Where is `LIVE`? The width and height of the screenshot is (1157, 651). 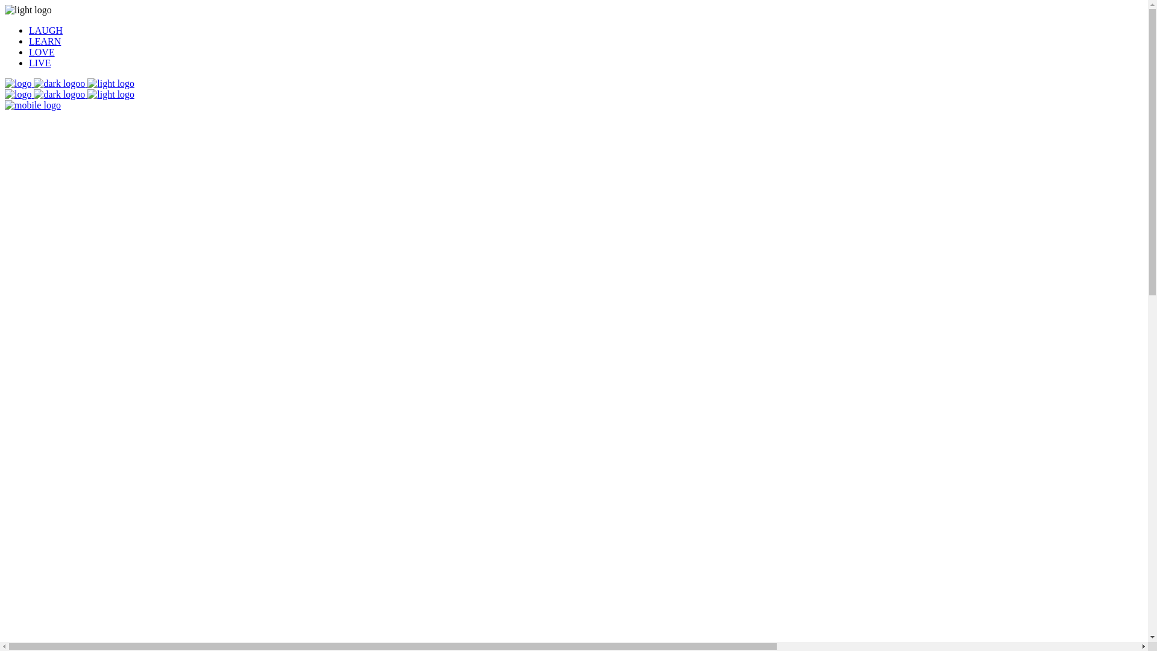
LIVE is located at coordinates (40, 63).